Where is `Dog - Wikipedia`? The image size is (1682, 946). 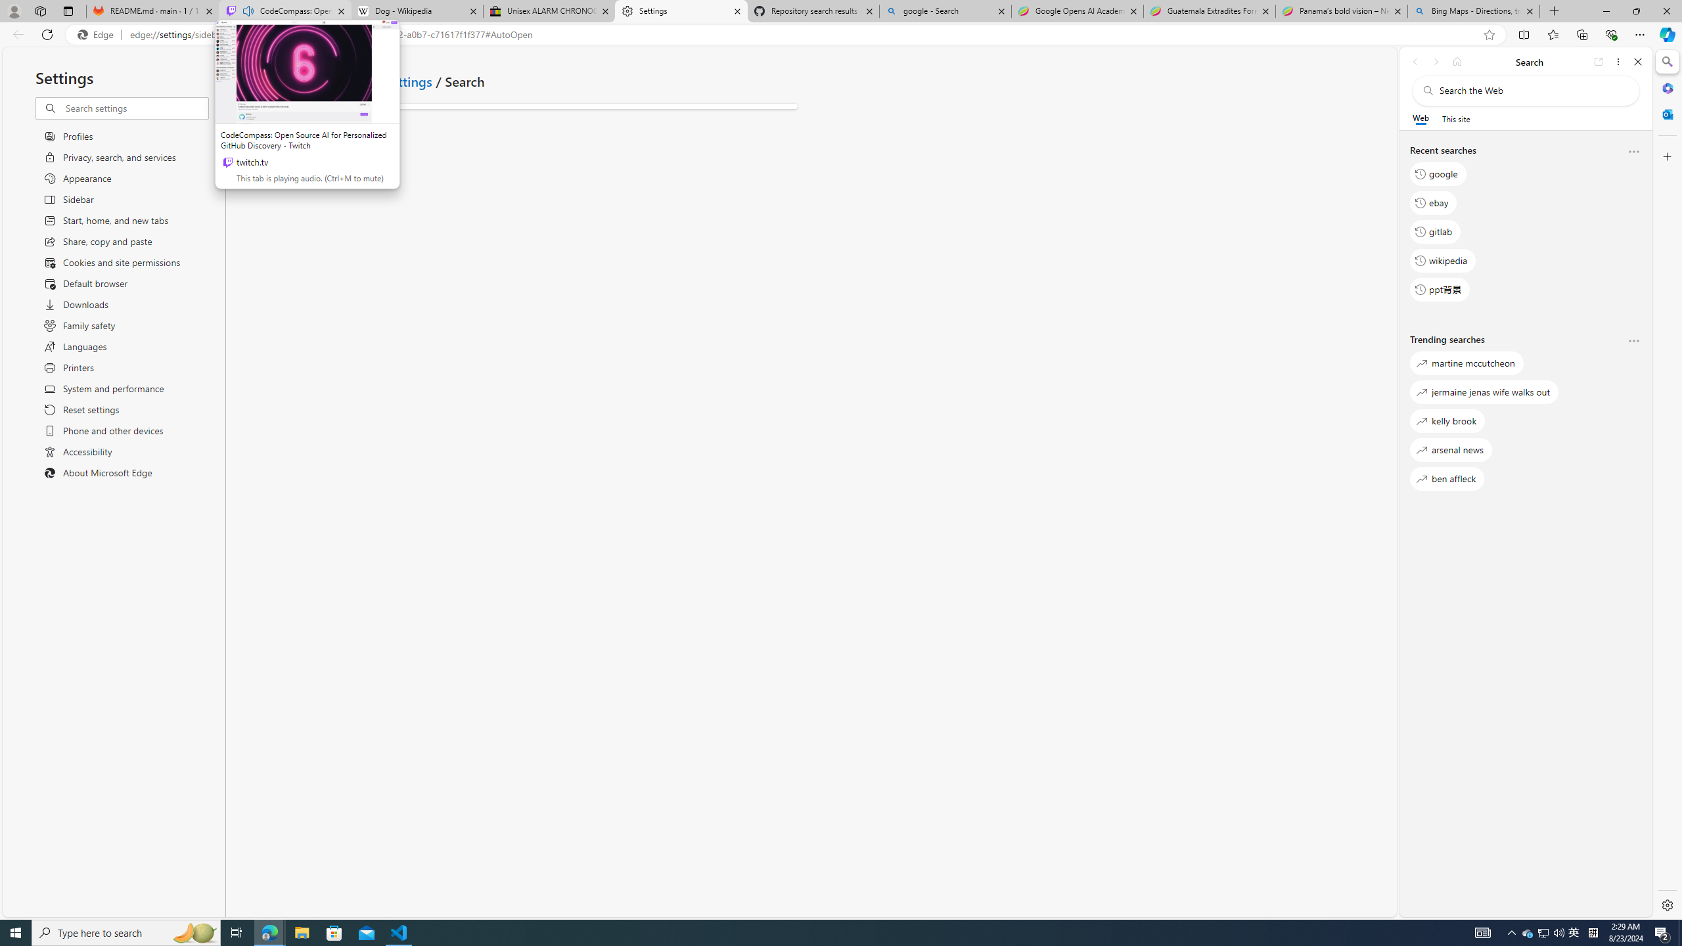 Dog - Wikipedia is located at coordinates (417, 11).